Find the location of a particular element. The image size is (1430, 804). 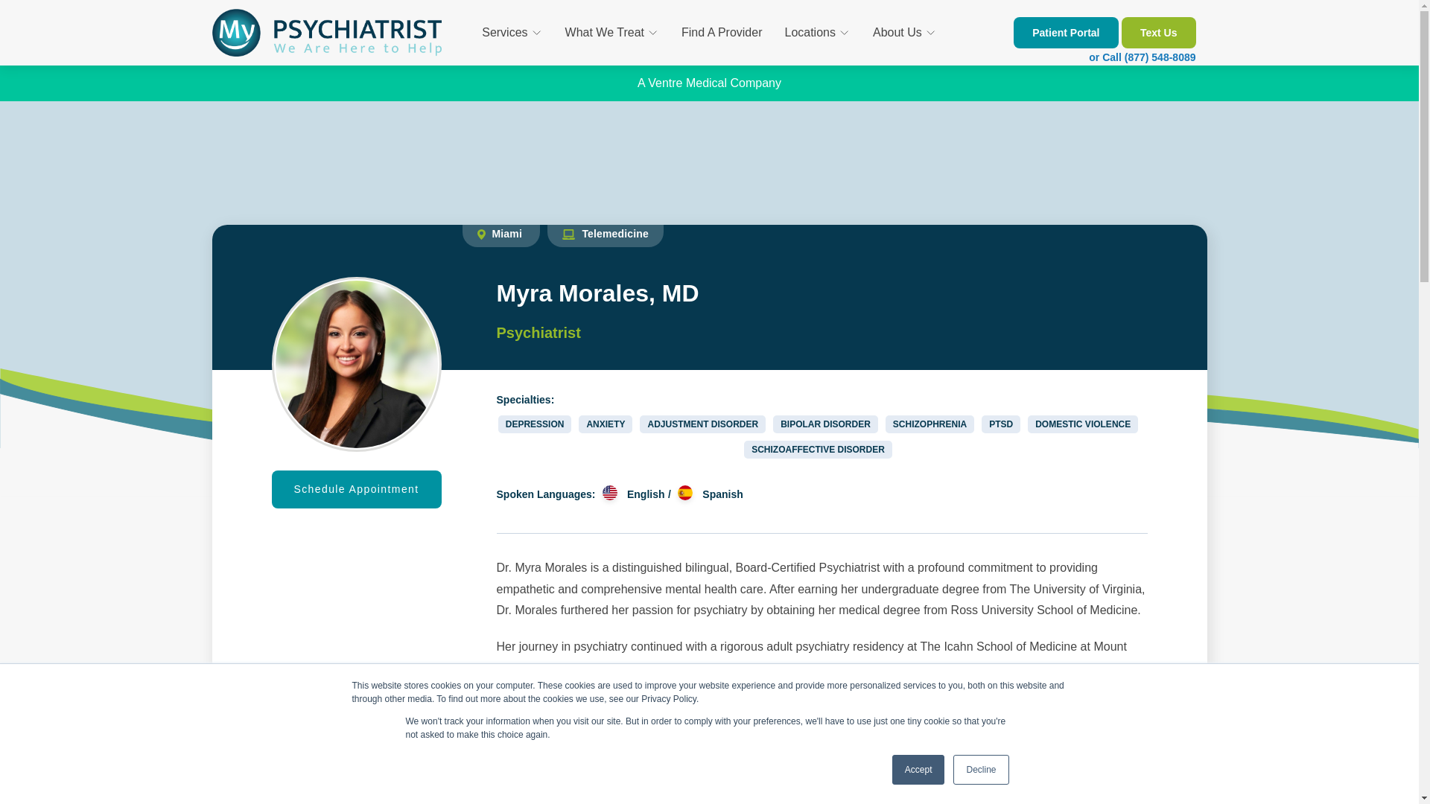

Text Us is located at coordinates (1158, 32).